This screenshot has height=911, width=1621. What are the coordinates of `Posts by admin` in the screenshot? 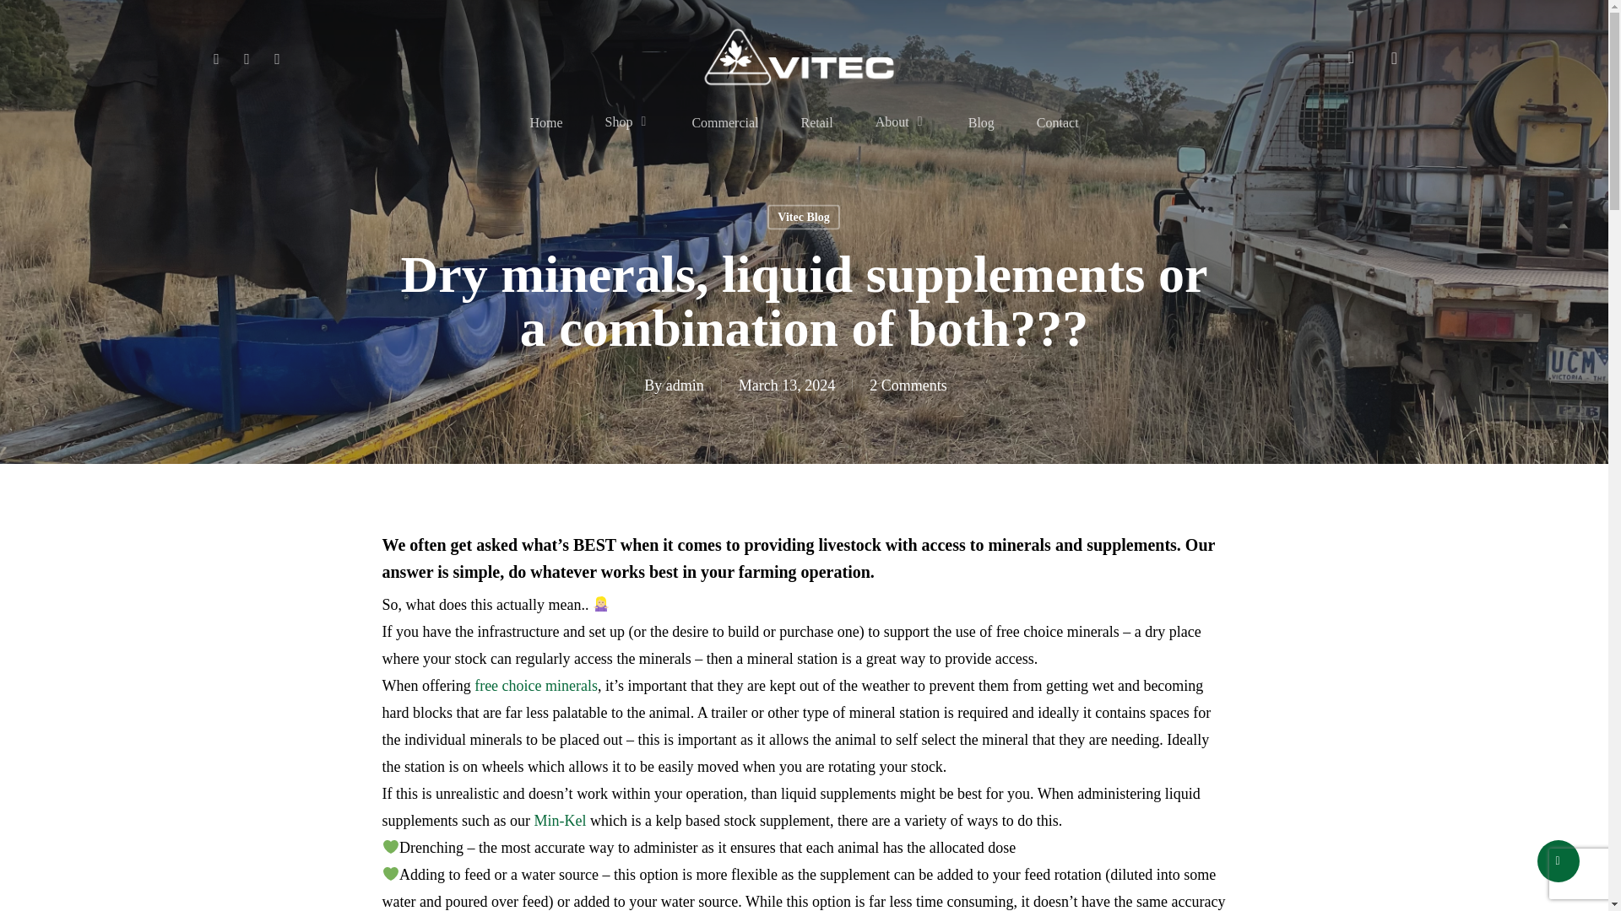 It's located at (685, 385).